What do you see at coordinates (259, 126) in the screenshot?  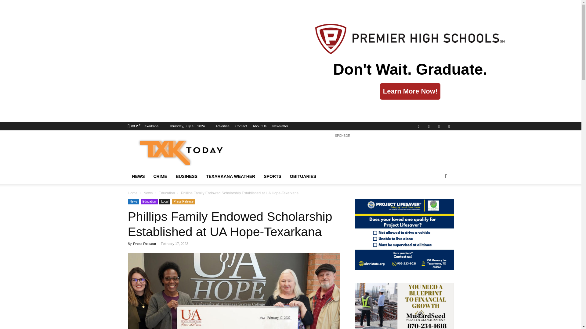 I see `About Us` at bounding box center [259, 126].